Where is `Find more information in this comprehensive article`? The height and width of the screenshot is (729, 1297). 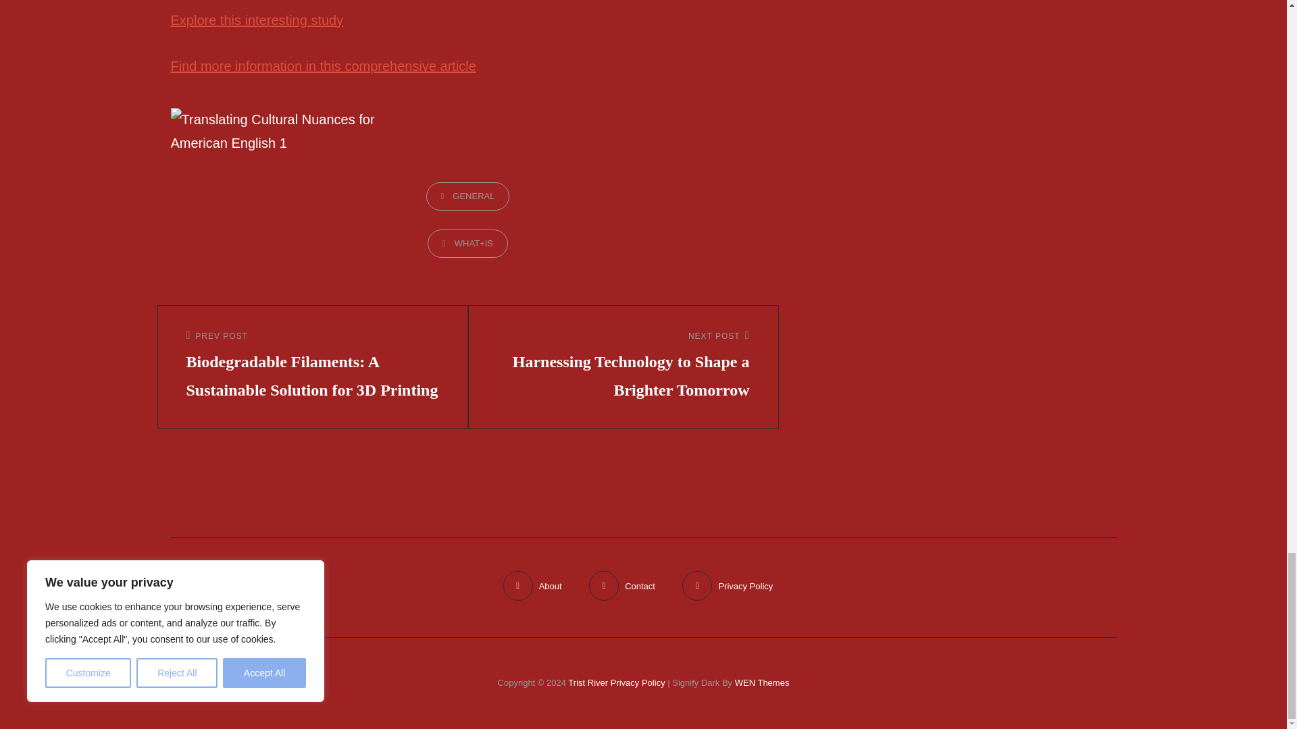 Find more information in this comprehensive article is located at coordinates (323, 66).